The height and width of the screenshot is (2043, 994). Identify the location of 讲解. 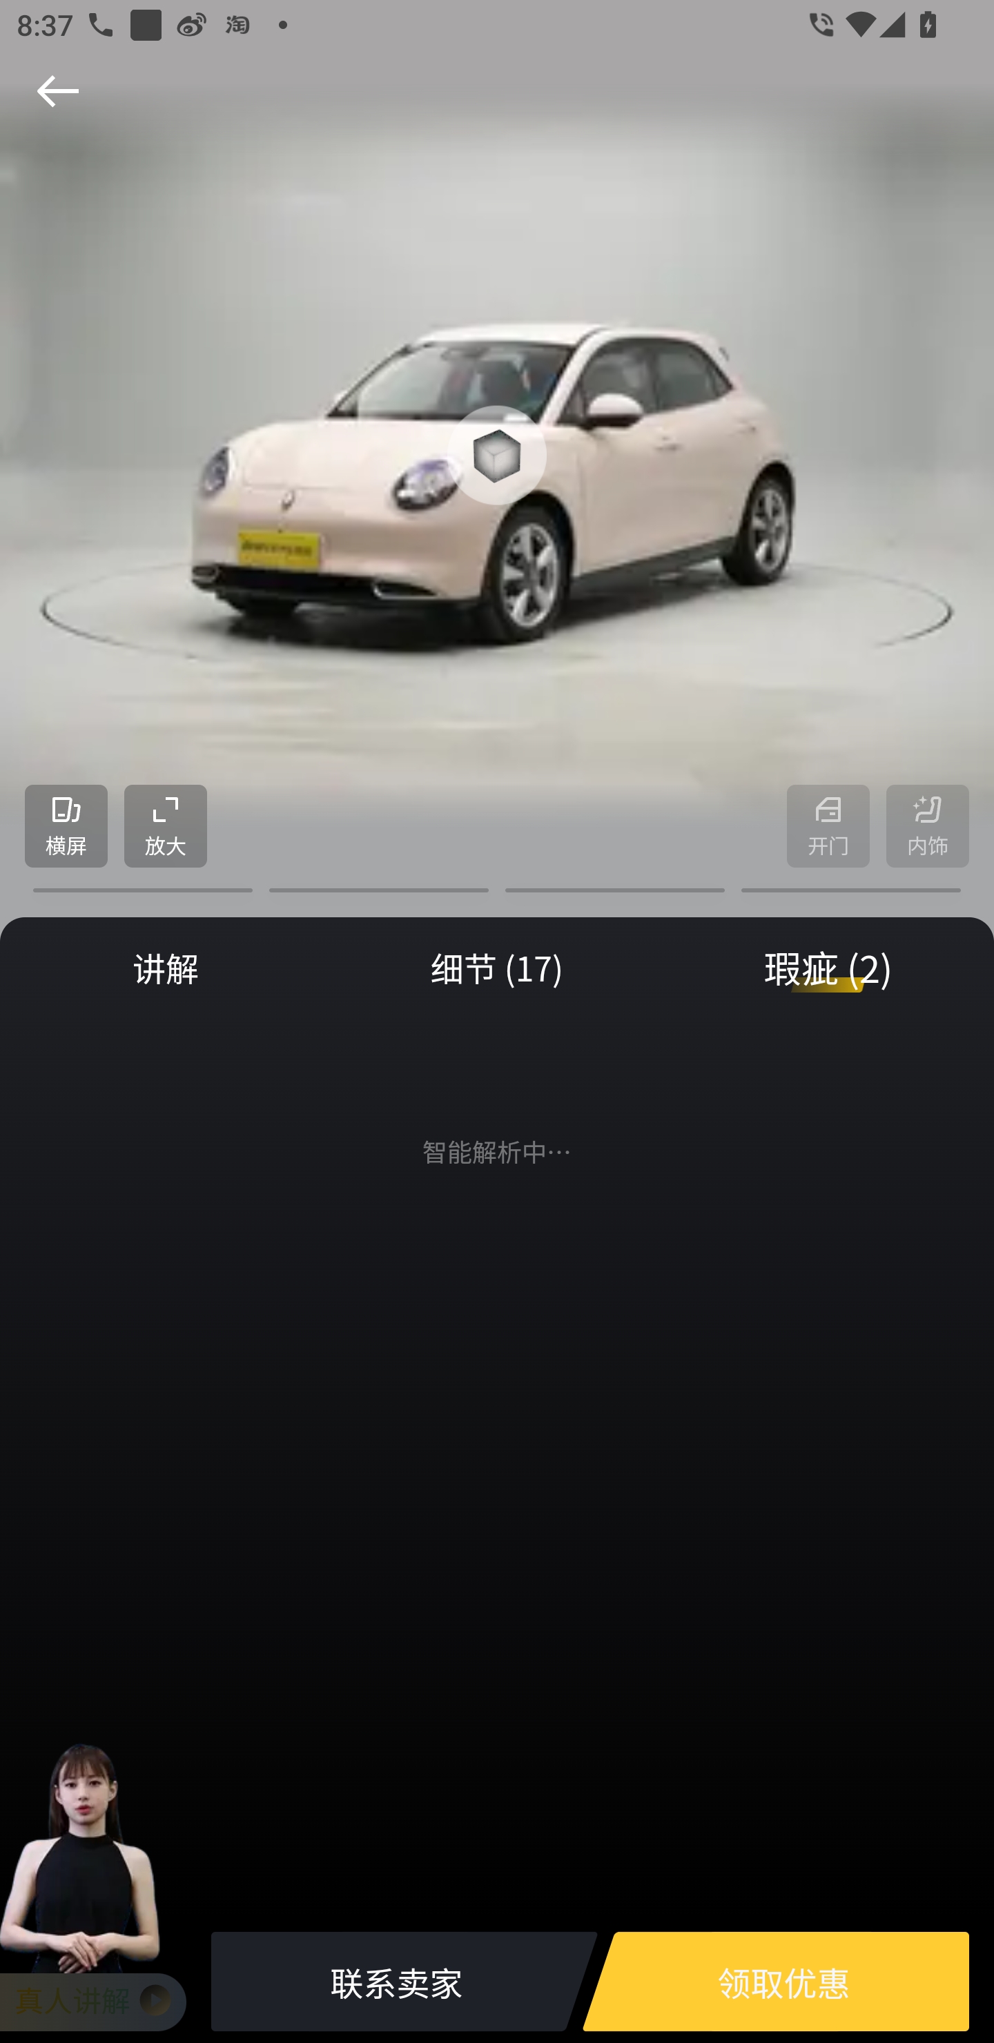
(166, 968).